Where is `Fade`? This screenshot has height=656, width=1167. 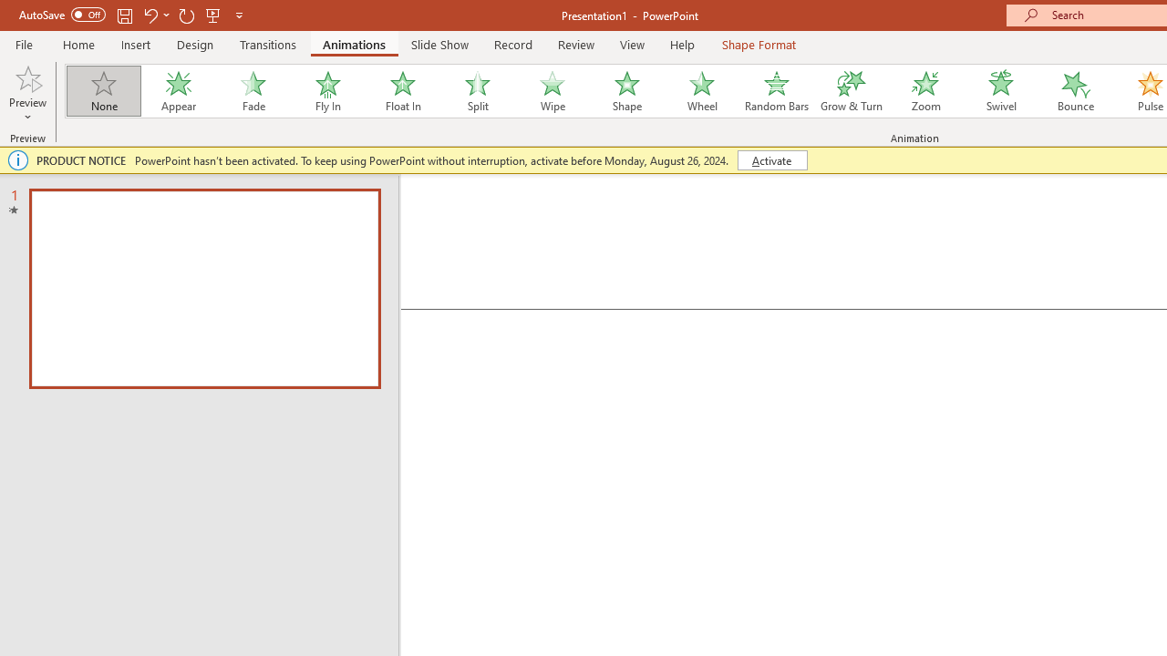
Fade is located at coordinates (253, 91).